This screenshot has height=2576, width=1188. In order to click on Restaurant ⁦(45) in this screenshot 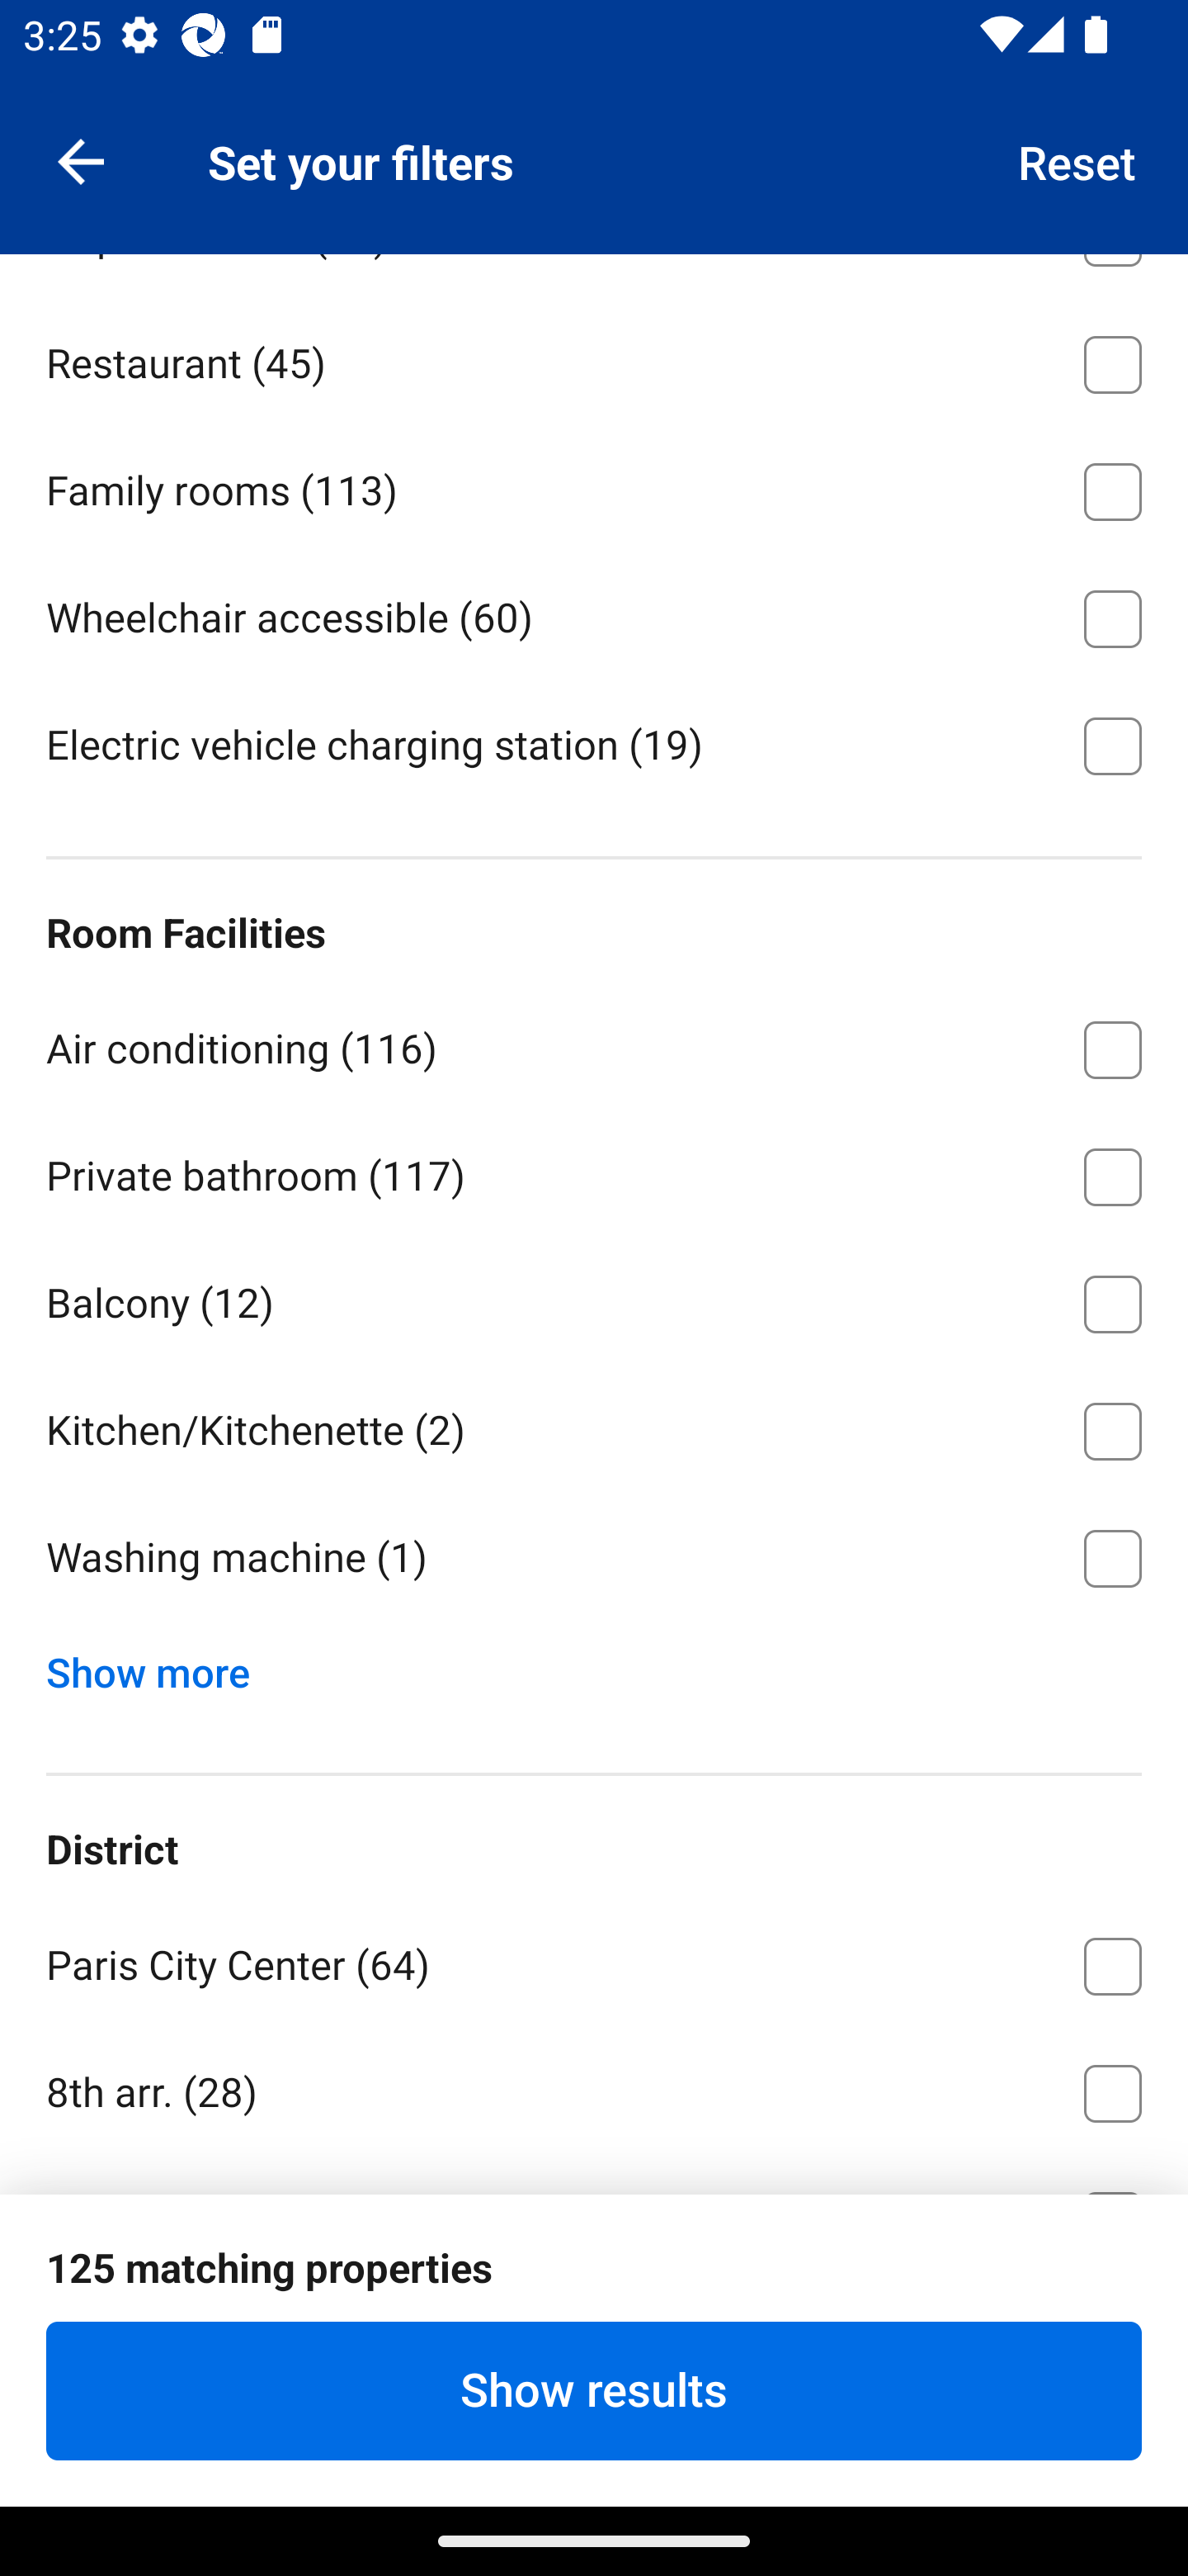, I will do `click(594, 358)`.